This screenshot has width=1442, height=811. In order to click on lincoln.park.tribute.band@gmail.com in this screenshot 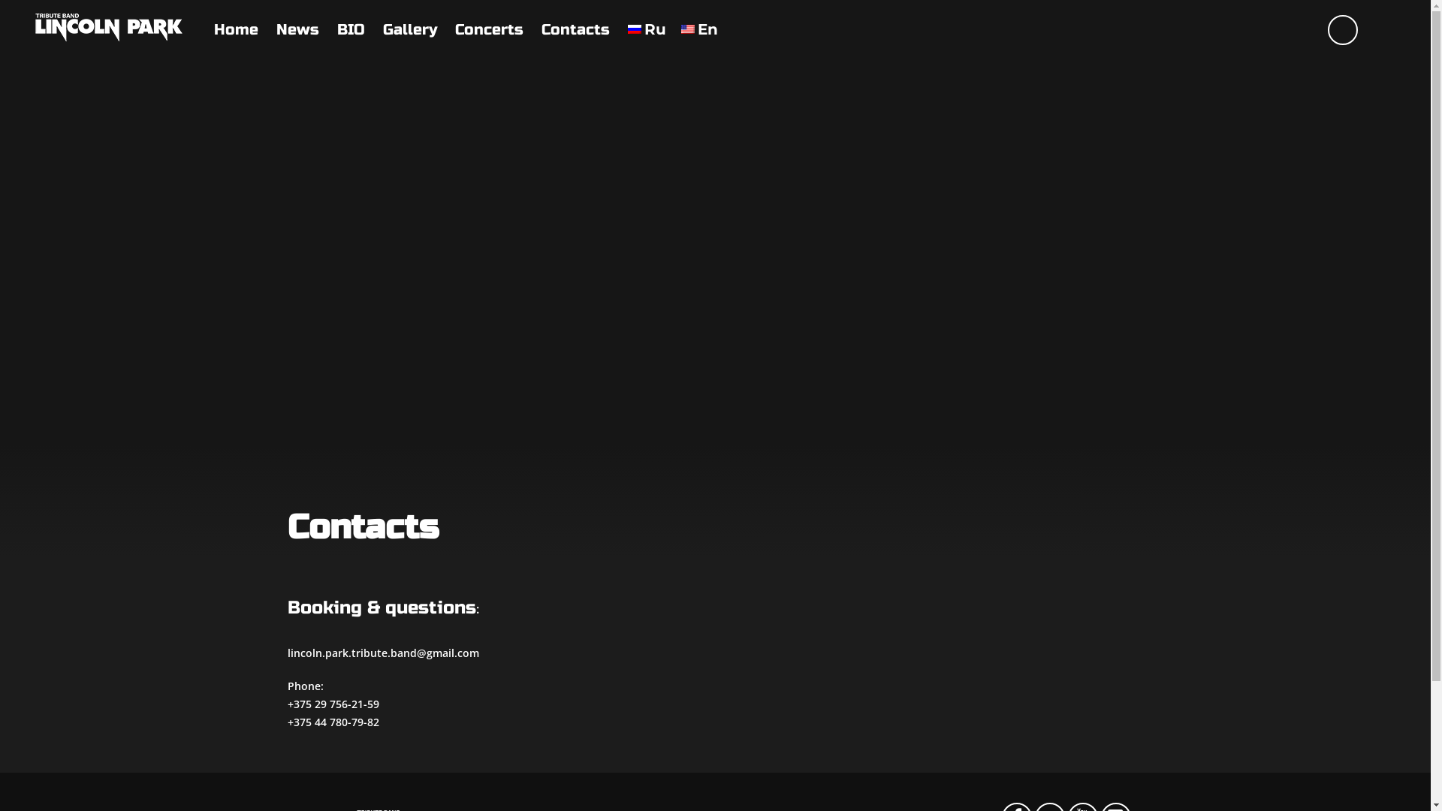, I will do `click(383, 653)`.